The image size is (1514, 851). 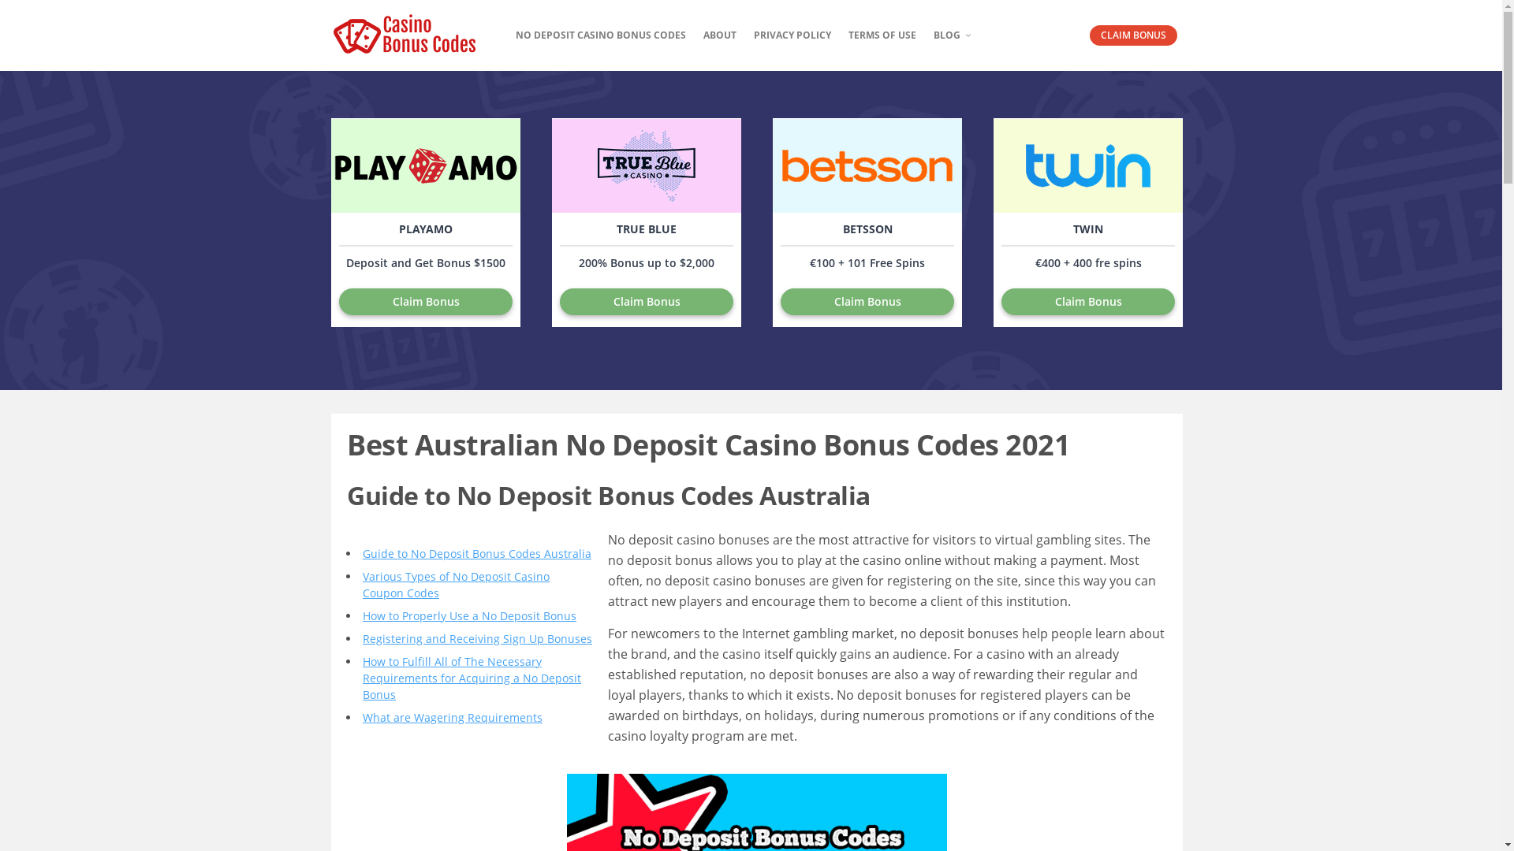 What do you see at coordinates (720, 35) in the screenshot?
I see `ABOUT` at bounding box center [720, 35].